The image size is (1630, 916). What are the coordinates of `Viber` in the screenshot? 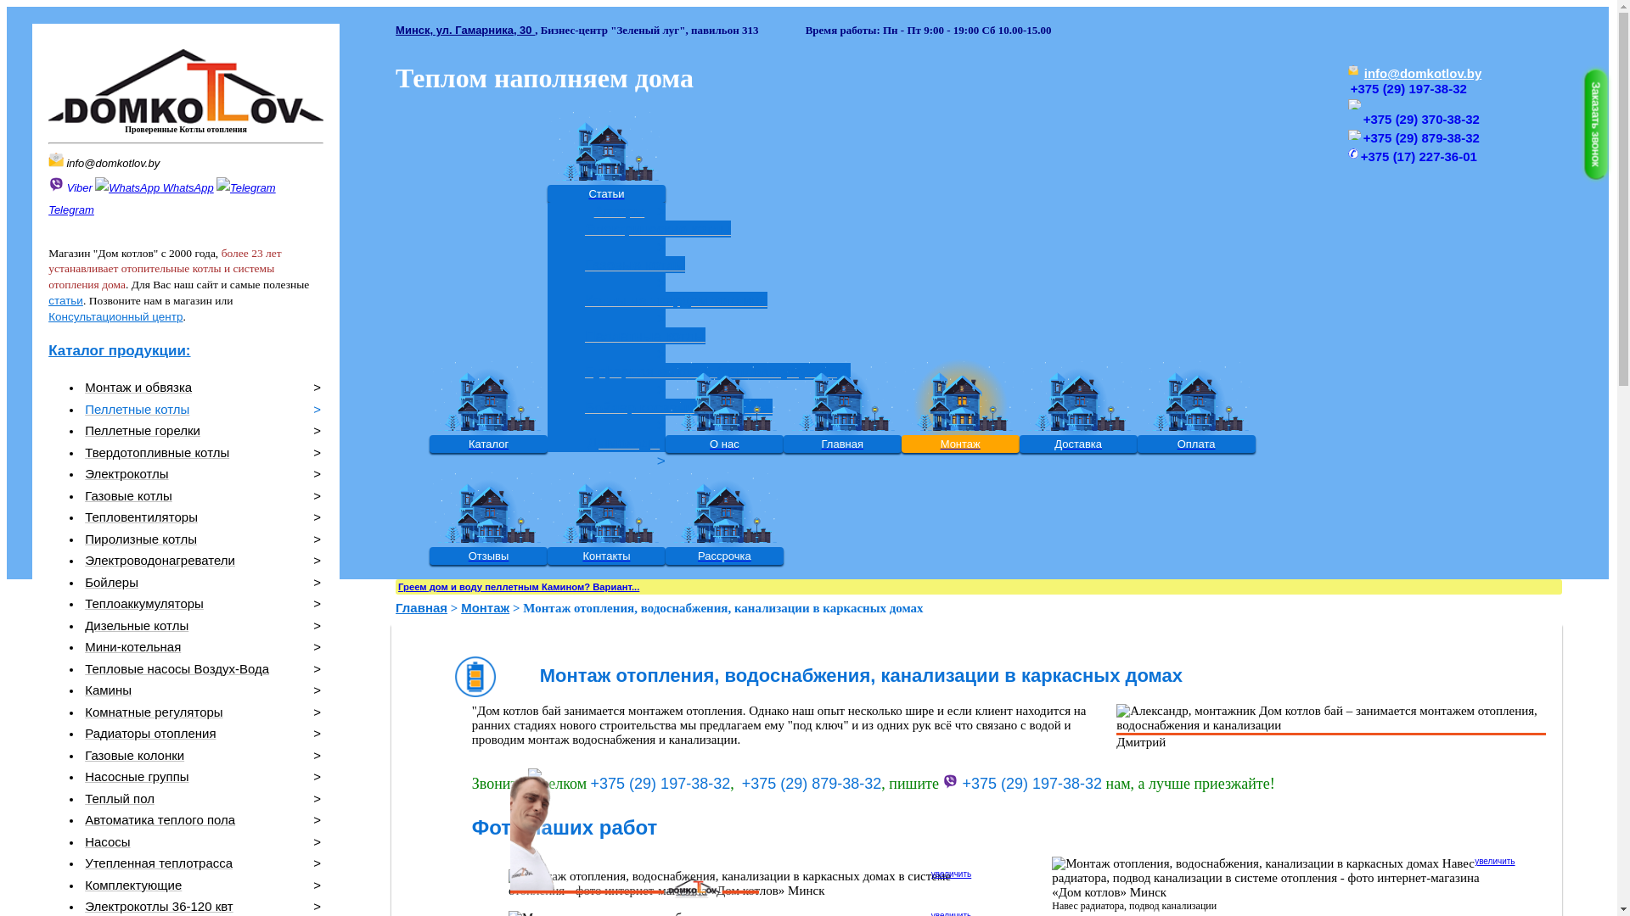 It's located at (70, 188).